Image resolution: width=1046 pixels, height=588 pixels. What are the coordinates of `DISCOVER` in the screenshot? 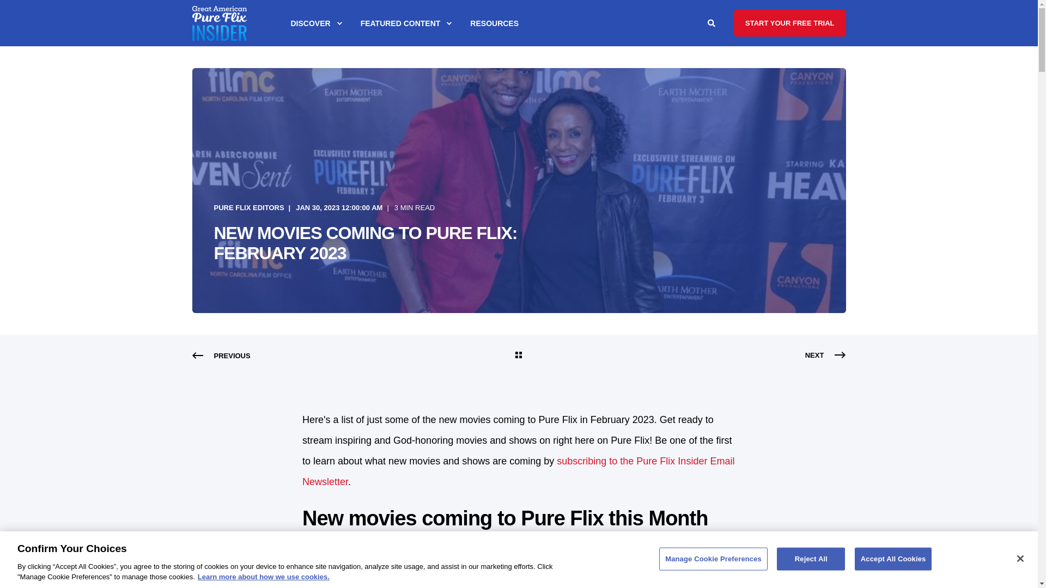 It's located at (312, 23).